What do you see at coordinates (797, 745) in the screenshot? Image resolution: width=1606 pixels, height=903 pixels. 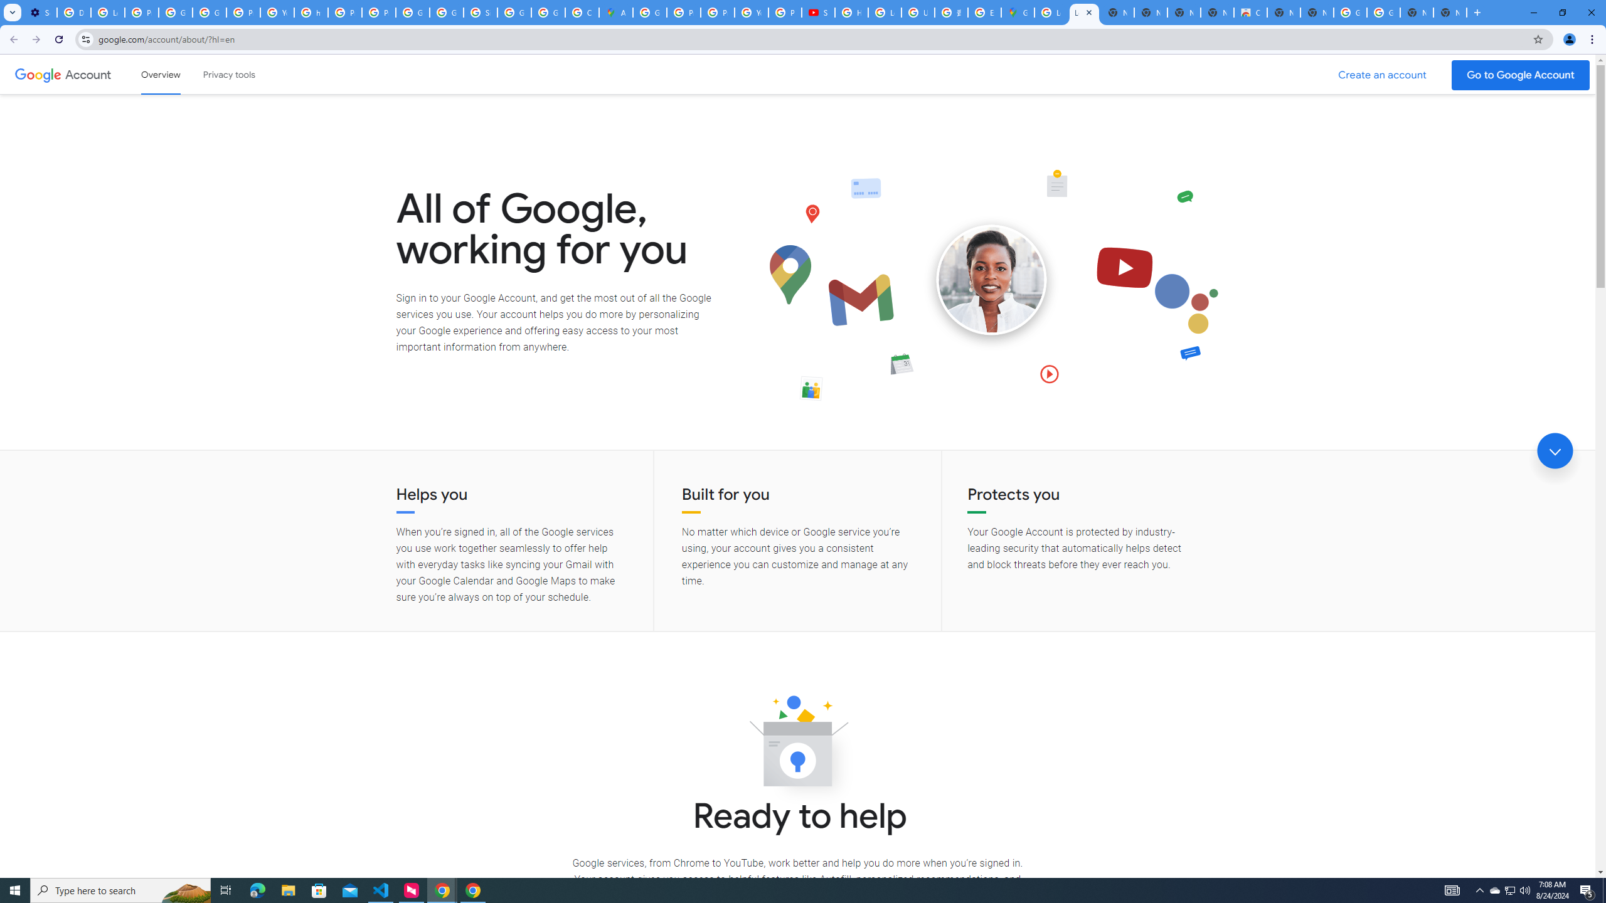 I see `Ready to help` at bounding box center [797, 745].